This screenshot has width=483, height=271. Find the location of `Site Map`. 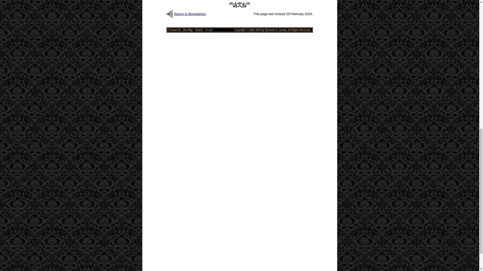

Site Map is located at coordinates (188, 30).